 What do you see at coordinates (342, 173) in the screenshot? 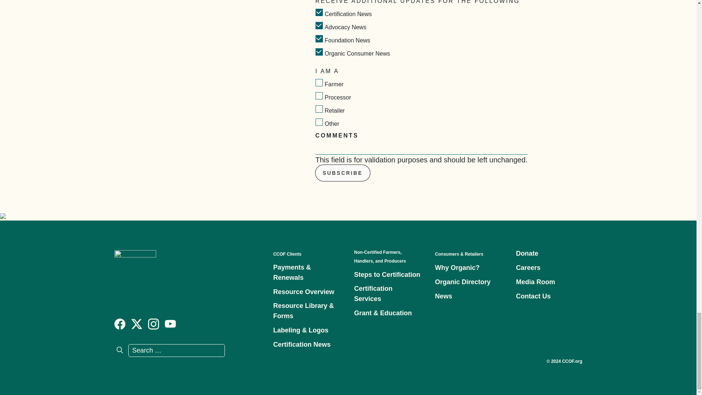
I see `Subscribe` at bounding box center [342, 173].